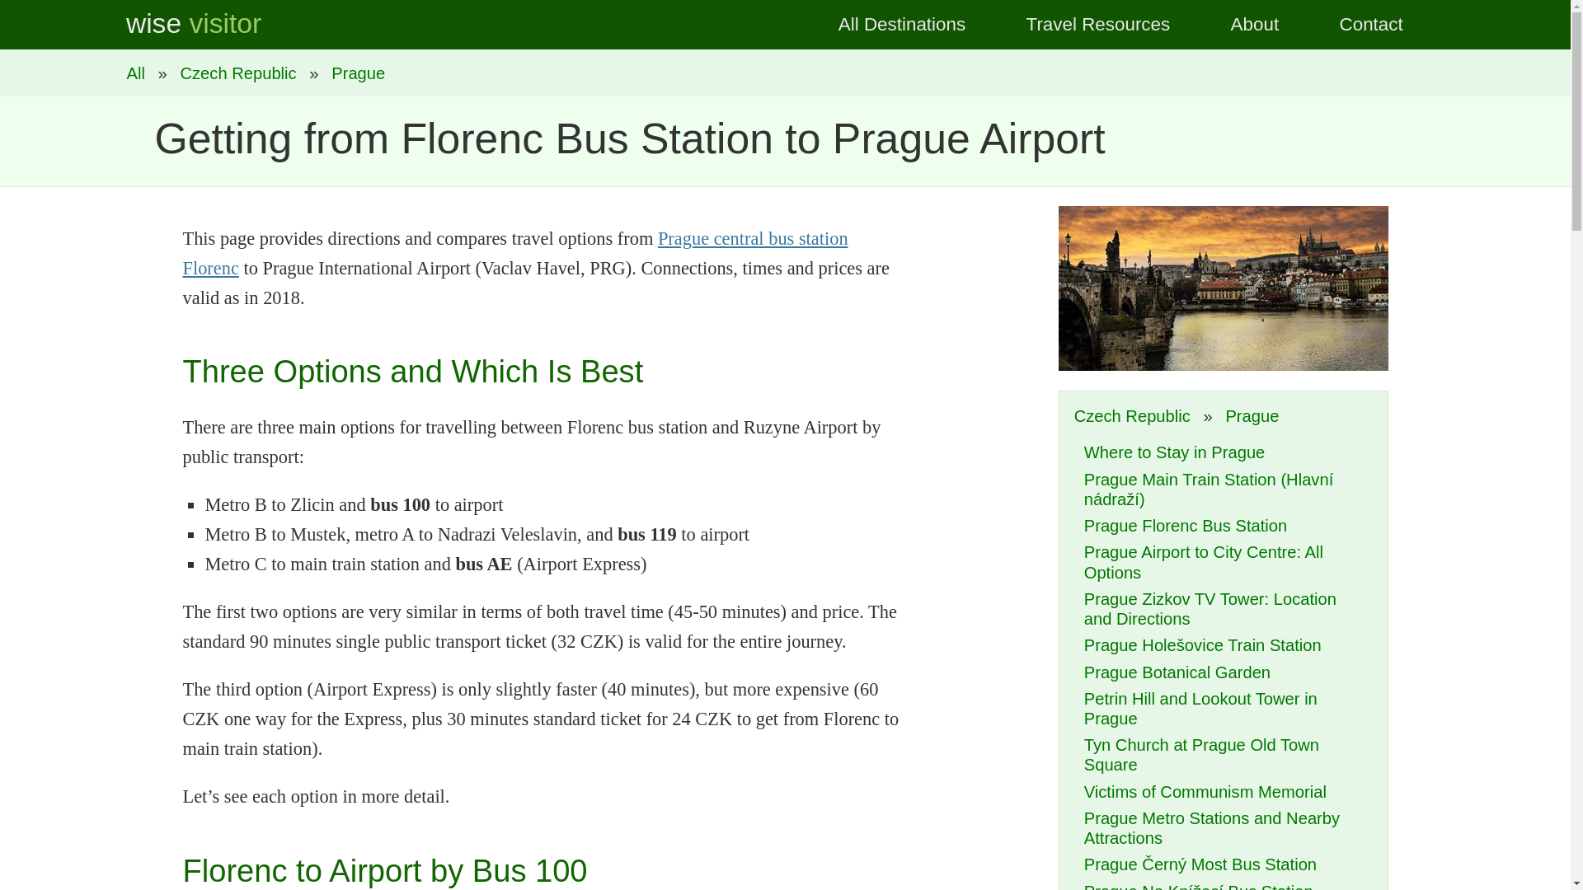 The width and height of the screenshot is (1583, 890). I want to click on All Destinations, so click(140, 73).